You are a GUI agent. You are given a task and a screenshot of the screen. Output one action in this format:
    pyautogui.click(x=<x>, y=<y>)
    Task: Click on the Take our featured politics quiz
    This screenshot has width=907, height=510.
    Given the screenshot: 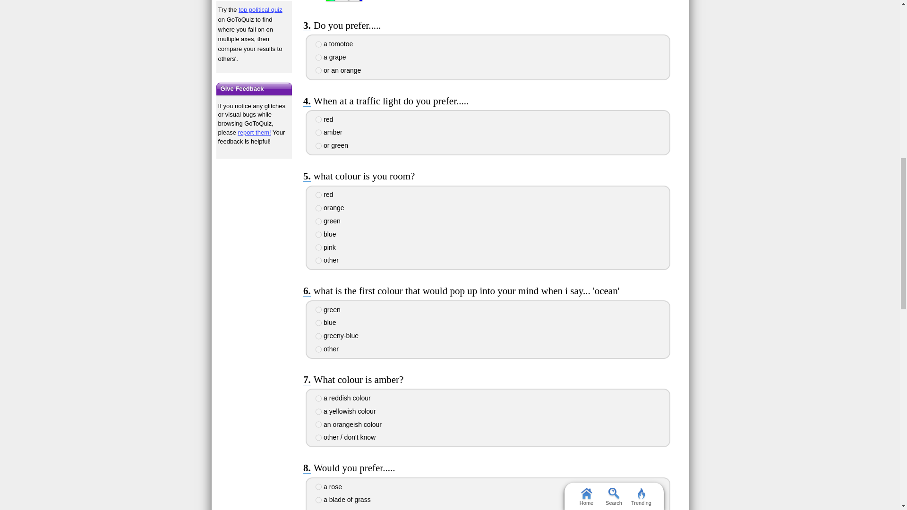 What is the action you would take?
    pyautogui.click(x=254, y=0)
    